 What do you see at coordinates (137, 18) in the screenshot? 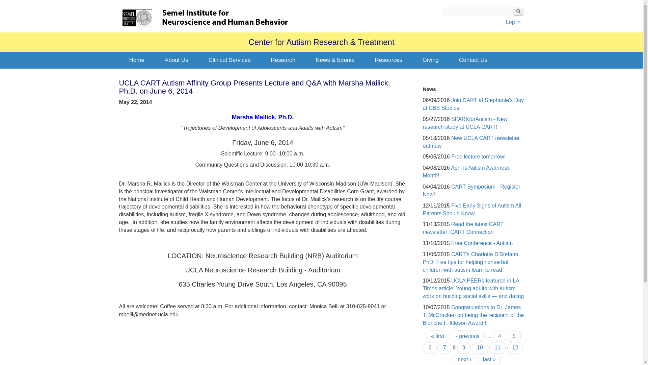
I see `Home` at bounding box center [137, 18].